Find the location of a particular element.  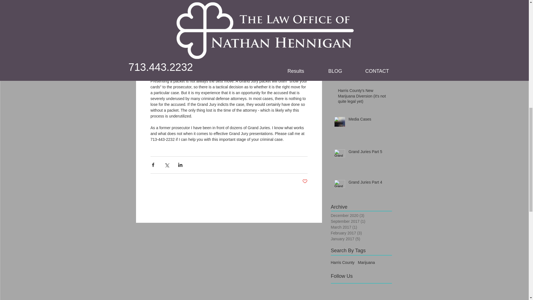

Harris County is located at coordinates (343, 262).